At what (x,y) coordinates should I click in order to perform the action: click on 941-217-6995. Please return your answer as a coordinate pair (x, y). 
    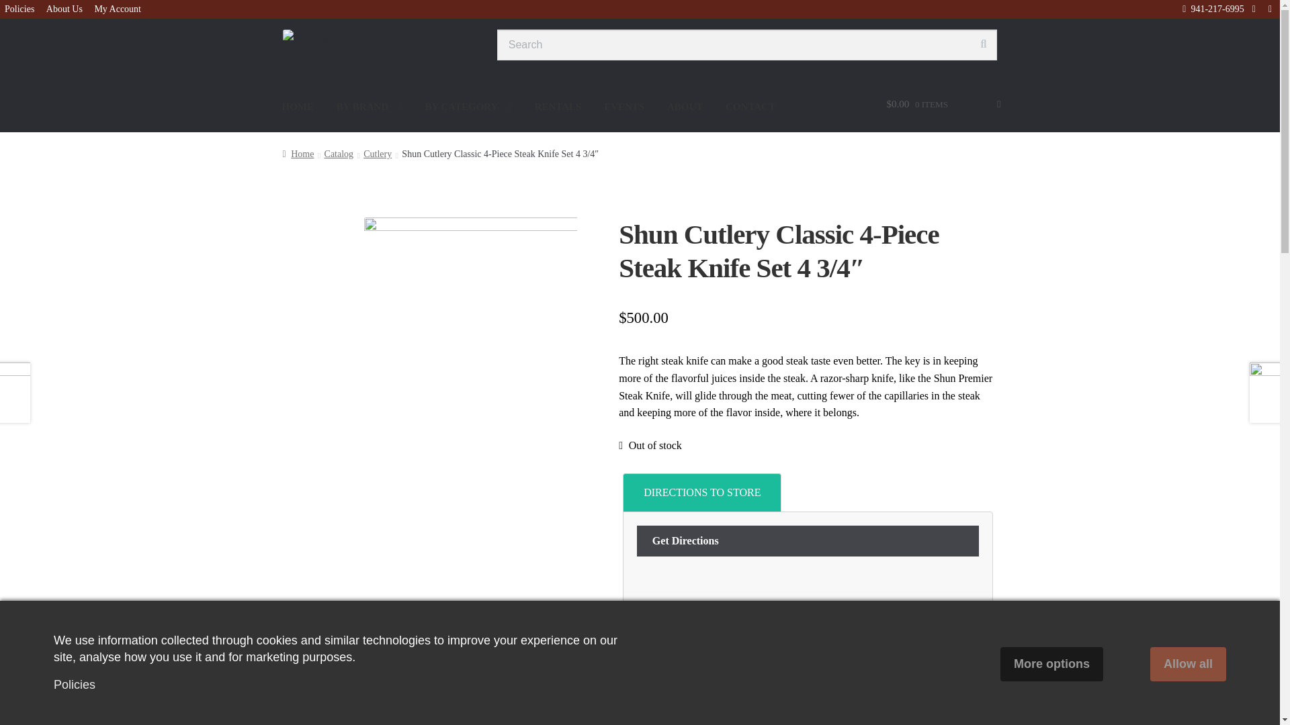
    Looking at the image, I should click on (1210, 9).